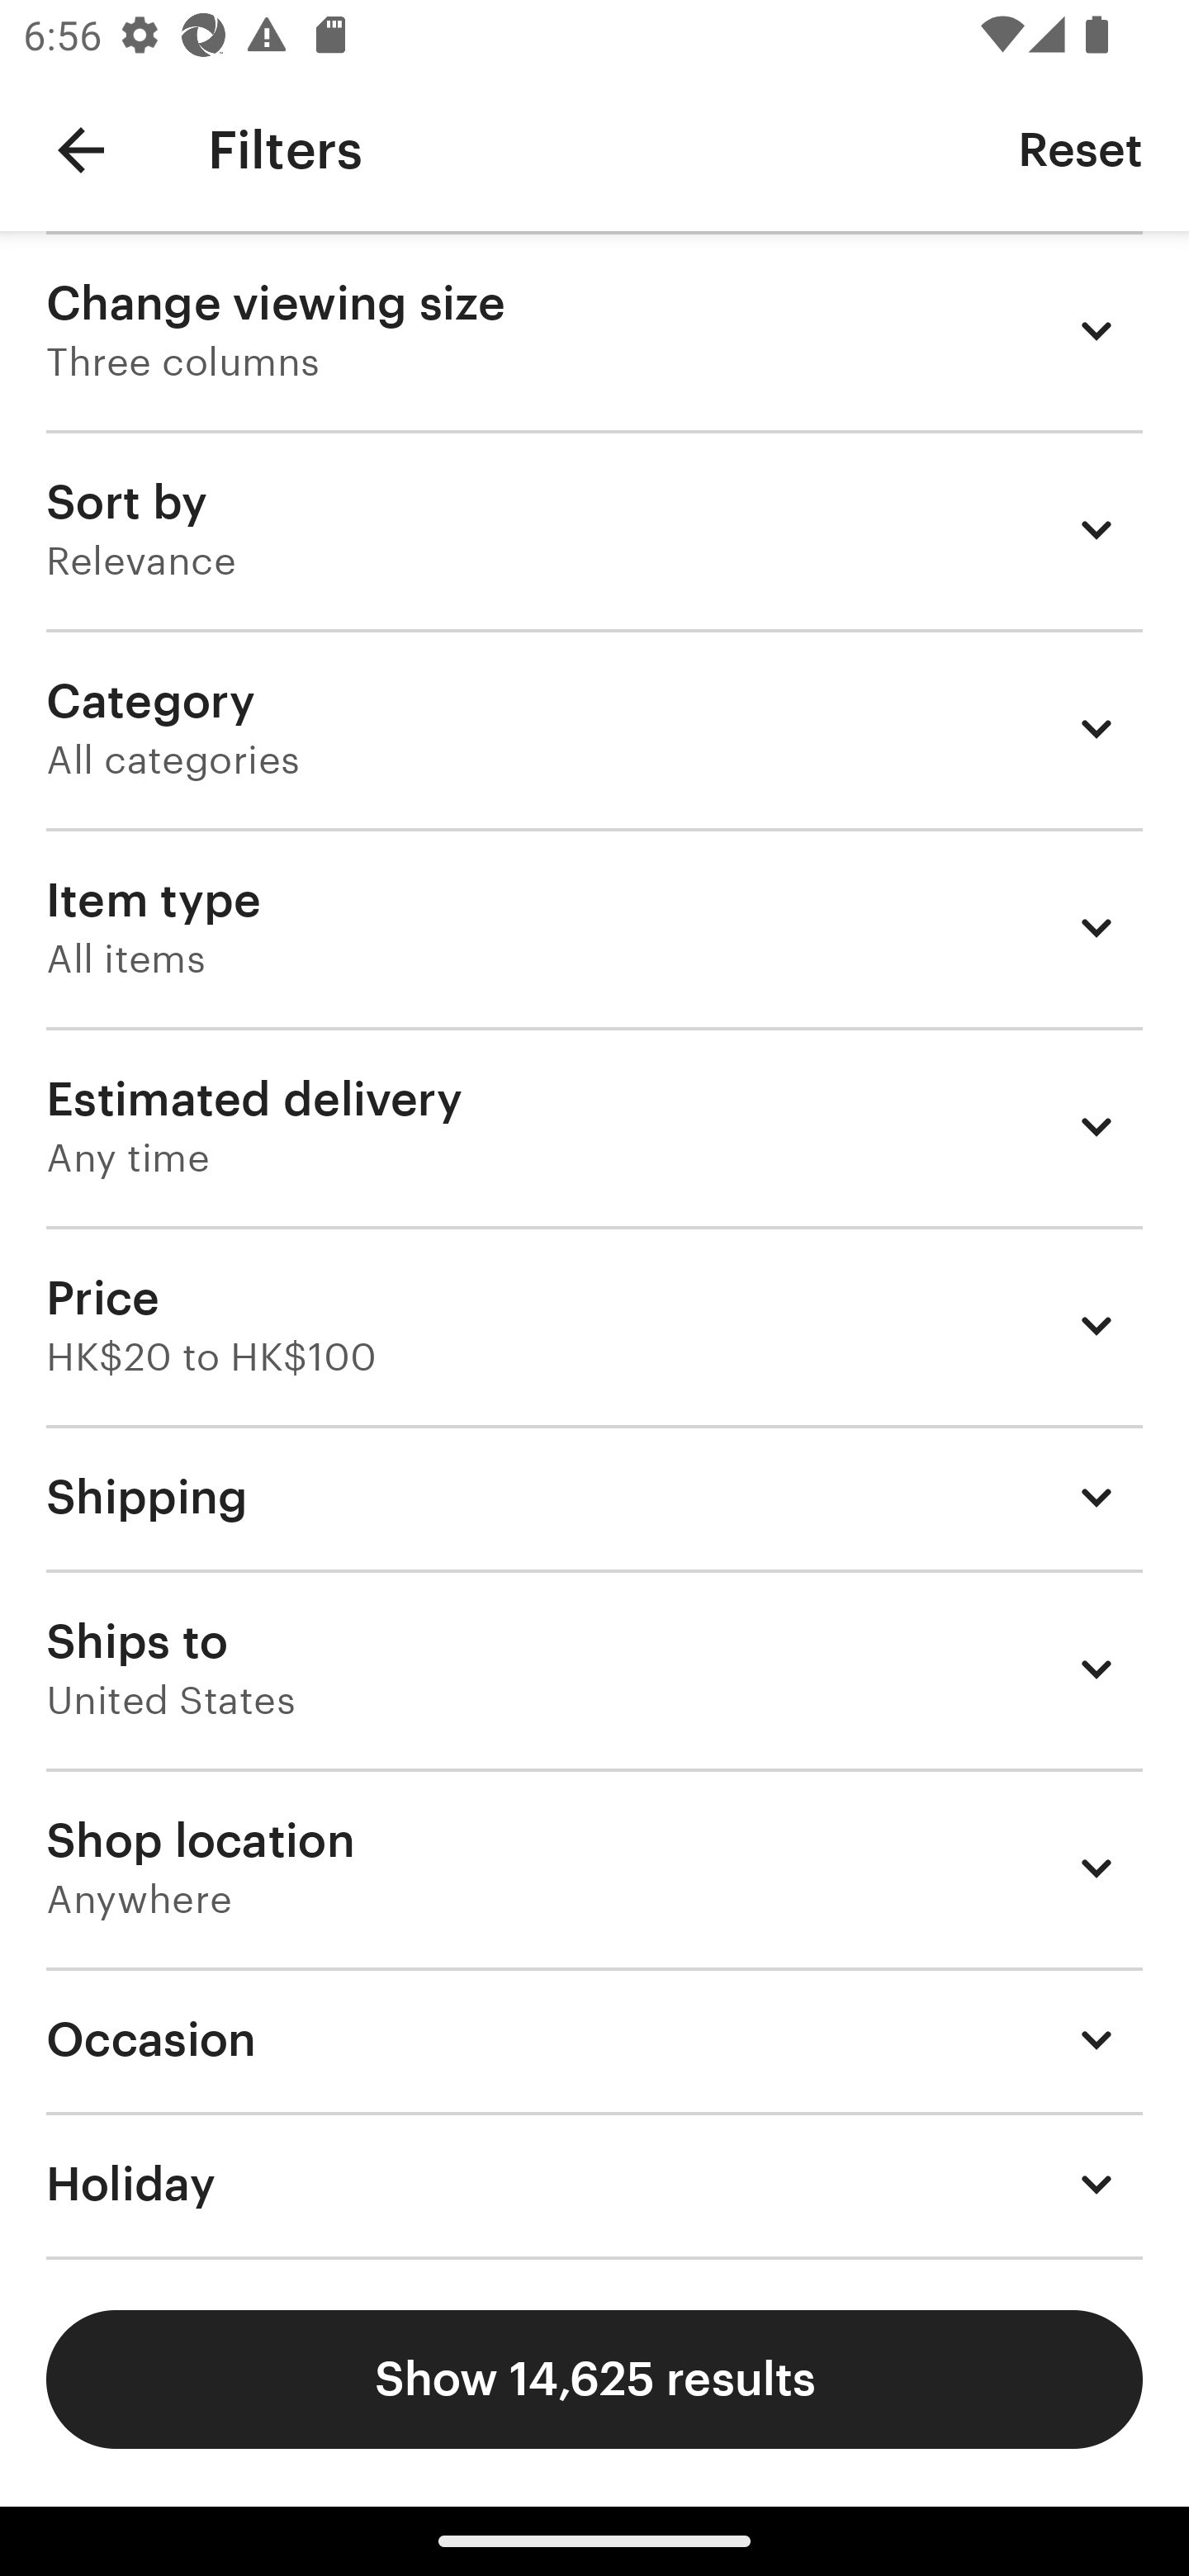  I want to click on Item type All items, so click(594, 926).